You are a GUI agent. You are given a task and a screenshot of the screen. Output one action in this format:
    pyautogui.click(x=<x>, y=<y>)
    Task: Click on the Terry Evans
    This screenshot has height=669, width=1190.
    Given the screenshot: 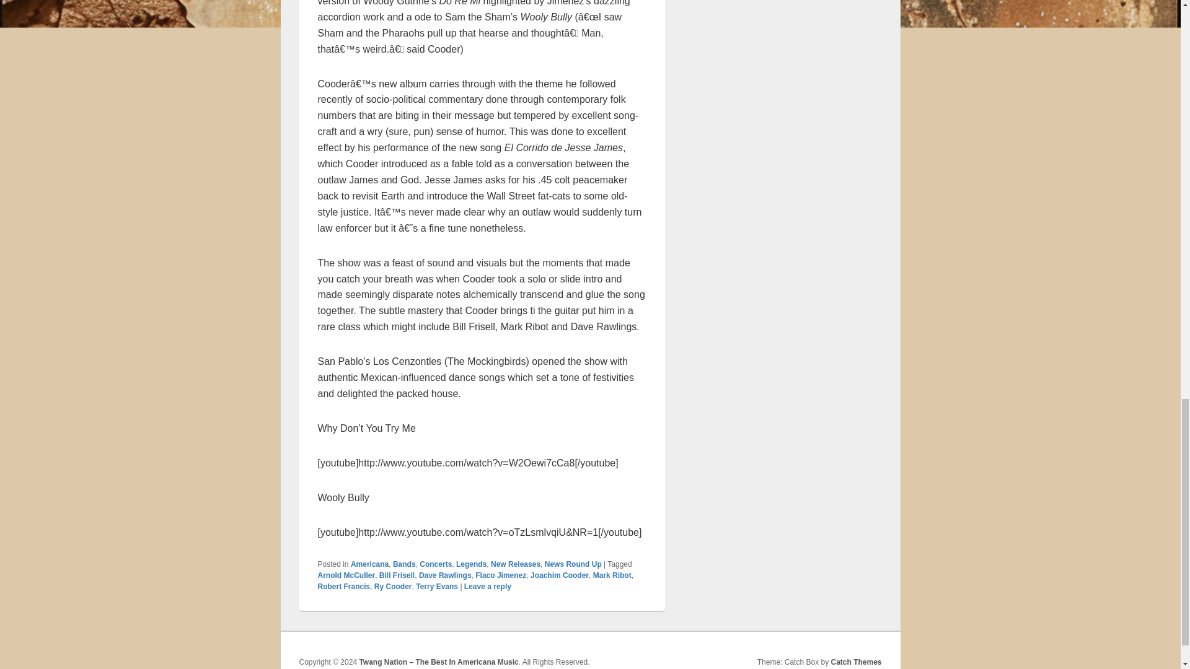 What is the action you would take?
    pyautogui.click(x=436, y=586)
    